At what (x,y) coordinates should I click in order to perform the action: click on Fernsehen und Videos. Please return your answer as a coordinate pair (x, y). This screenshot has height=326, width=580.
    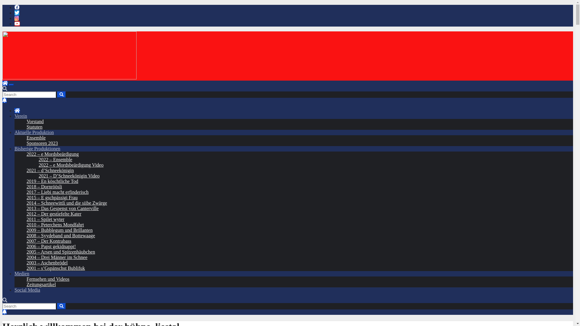
    Looking at the image, I should click on (48, 279).